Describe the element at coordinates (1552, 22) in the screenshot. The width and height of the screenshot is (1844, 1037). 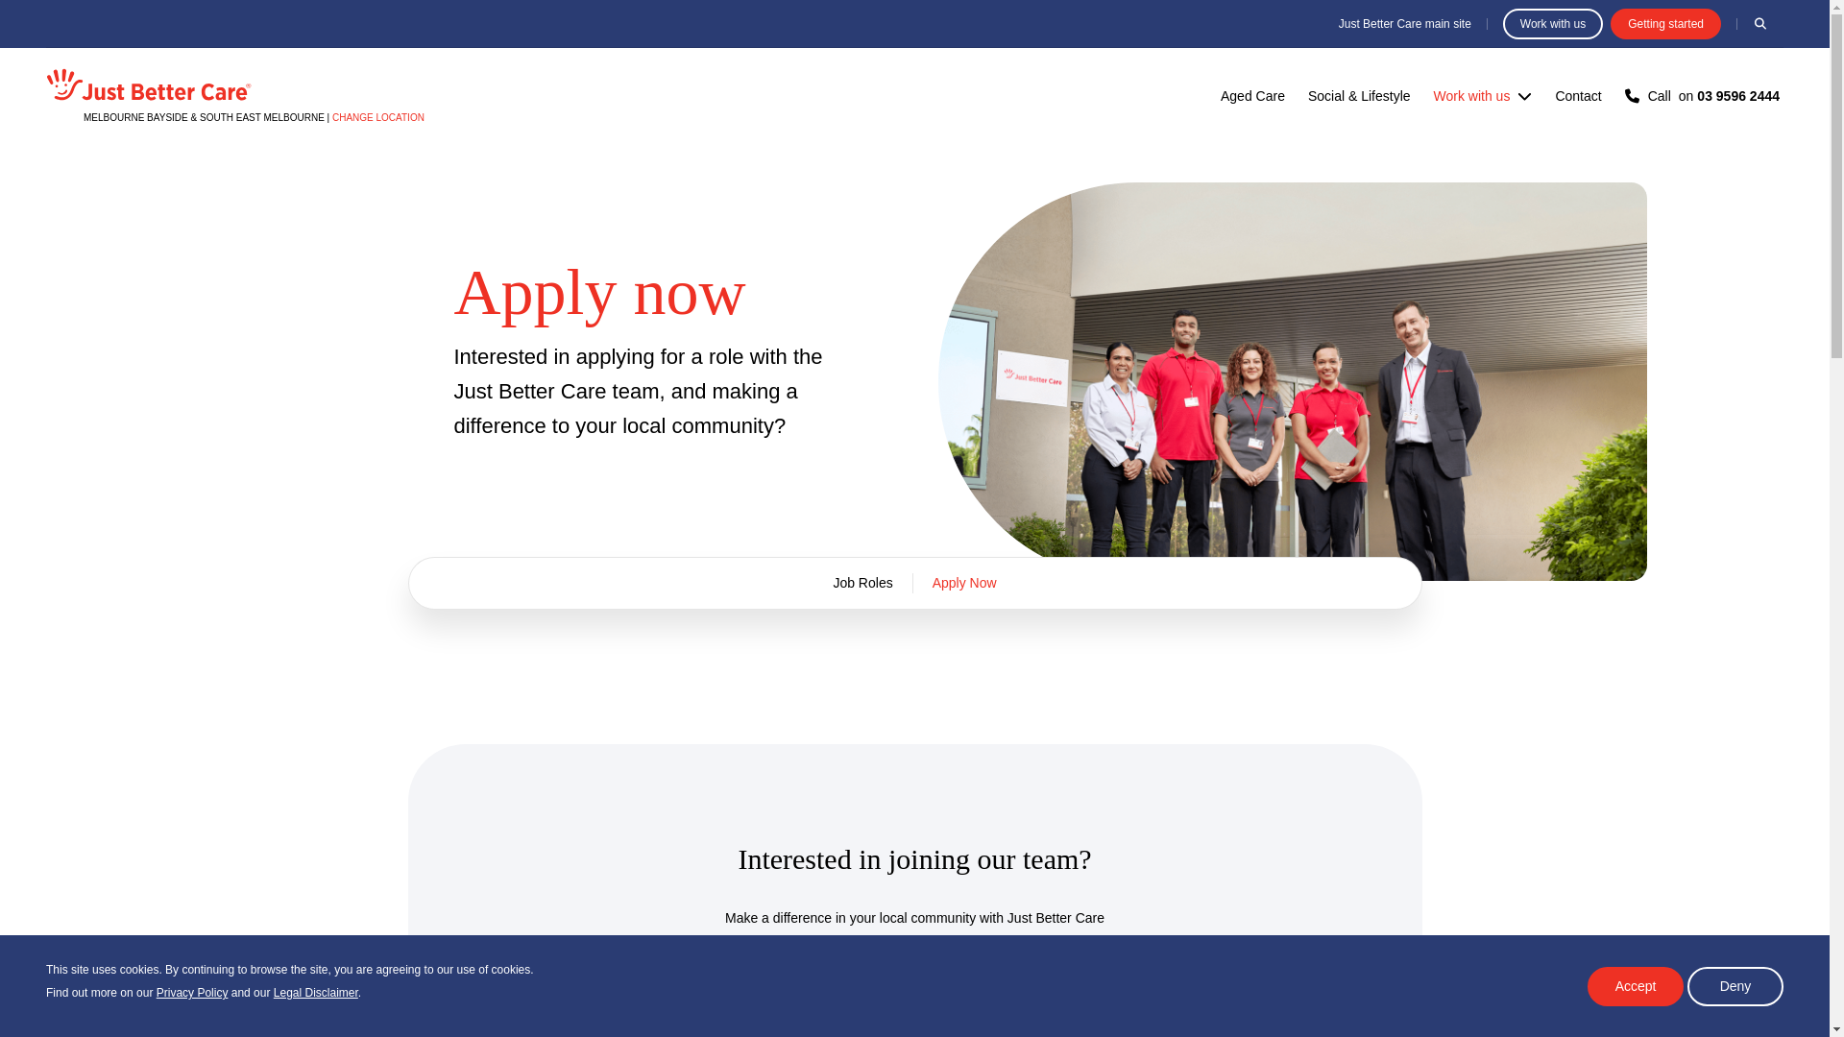
I see `Work with us` at that location.